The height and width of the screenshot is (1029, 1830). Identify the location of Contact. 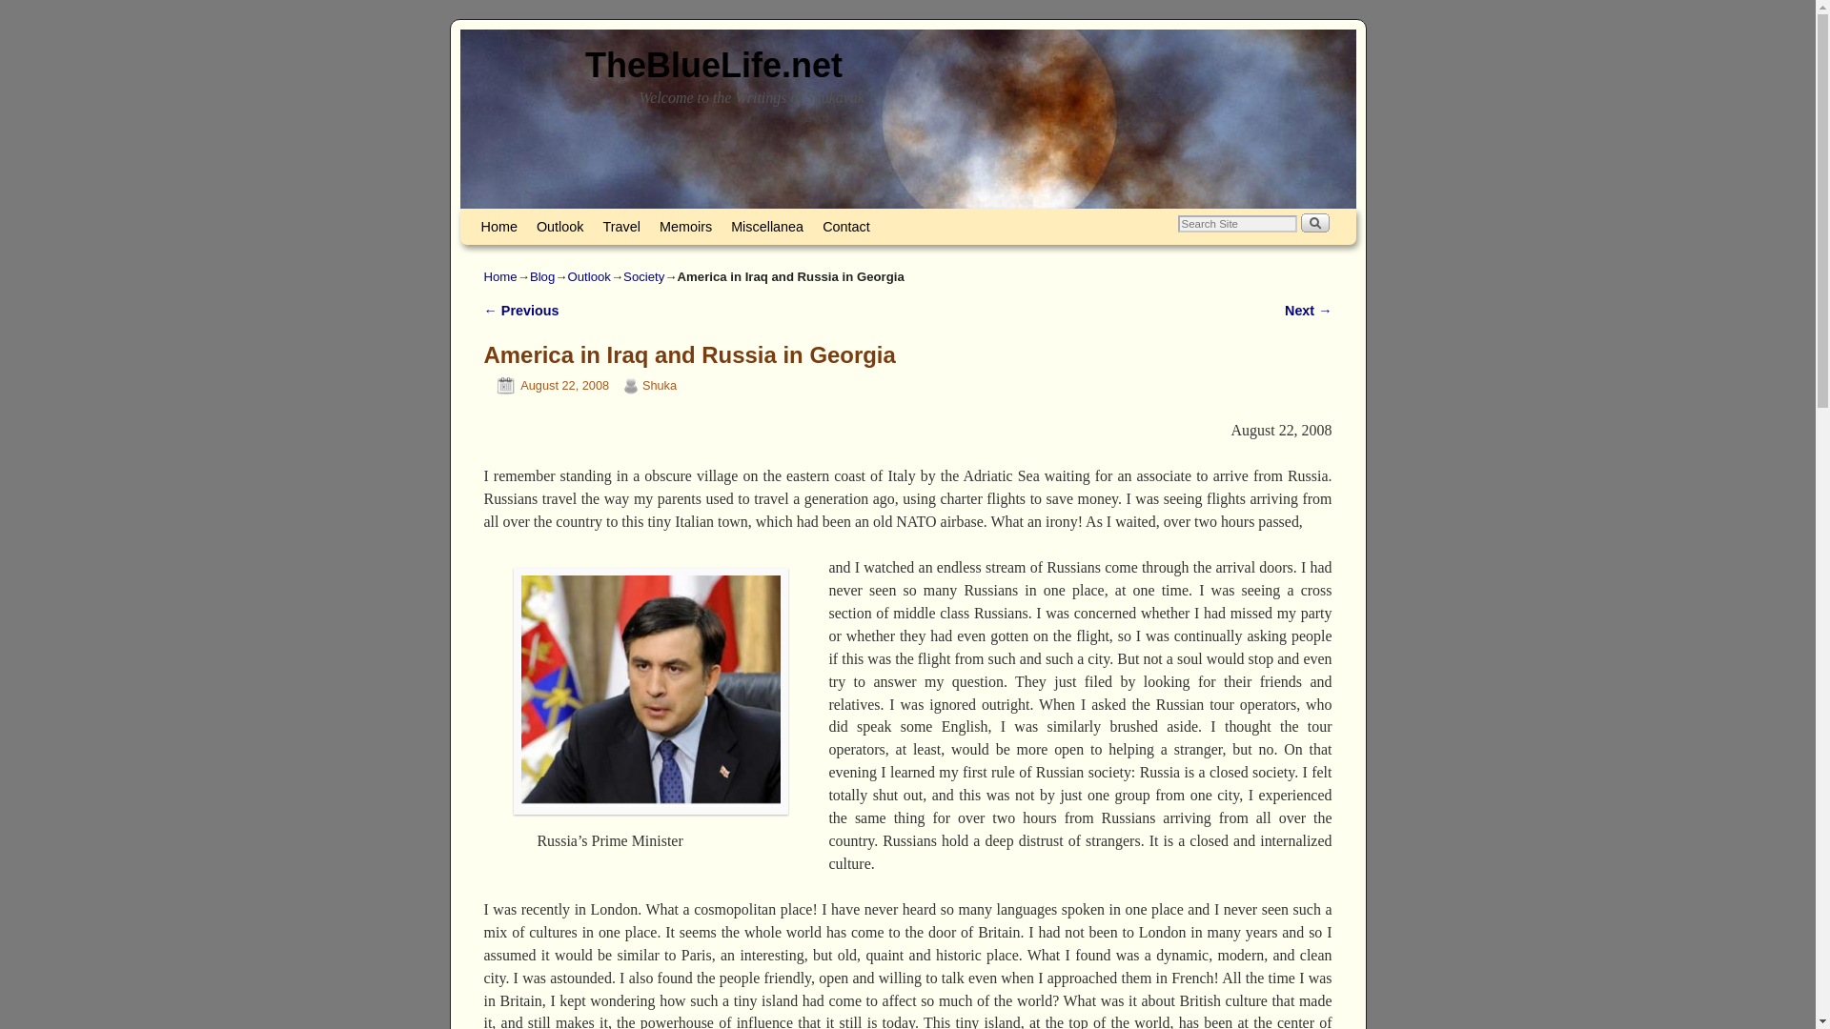
(846, 227).